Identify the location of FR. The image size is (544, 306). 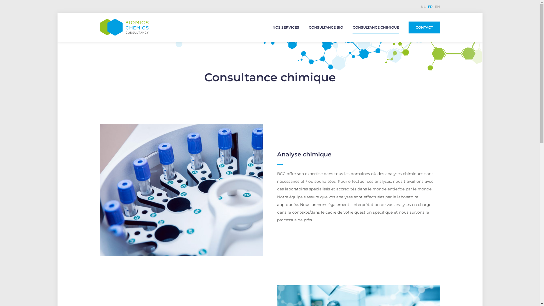
(430, 7).